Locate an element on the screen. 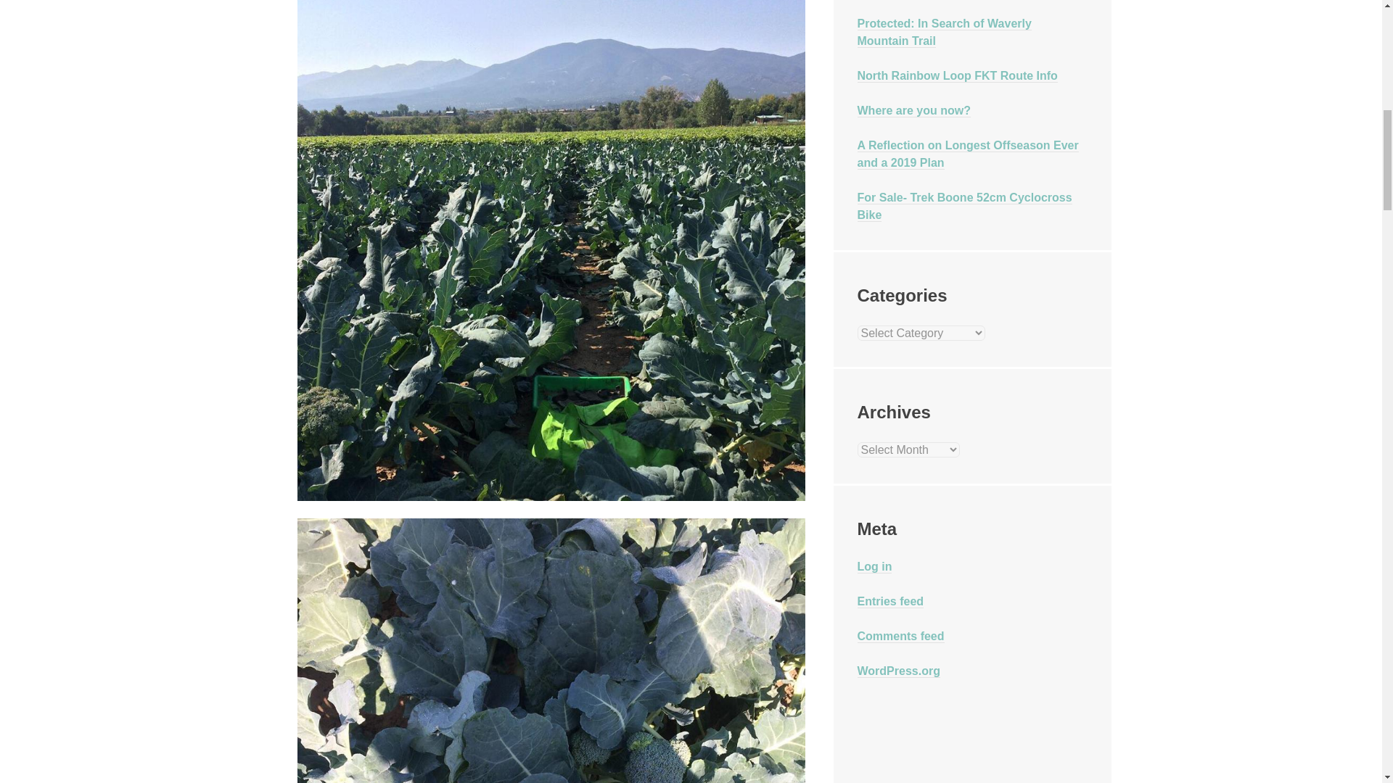  A Reflection on Longest Offseason Ever and a 2019 Plan is located at coordinates (968, 154).